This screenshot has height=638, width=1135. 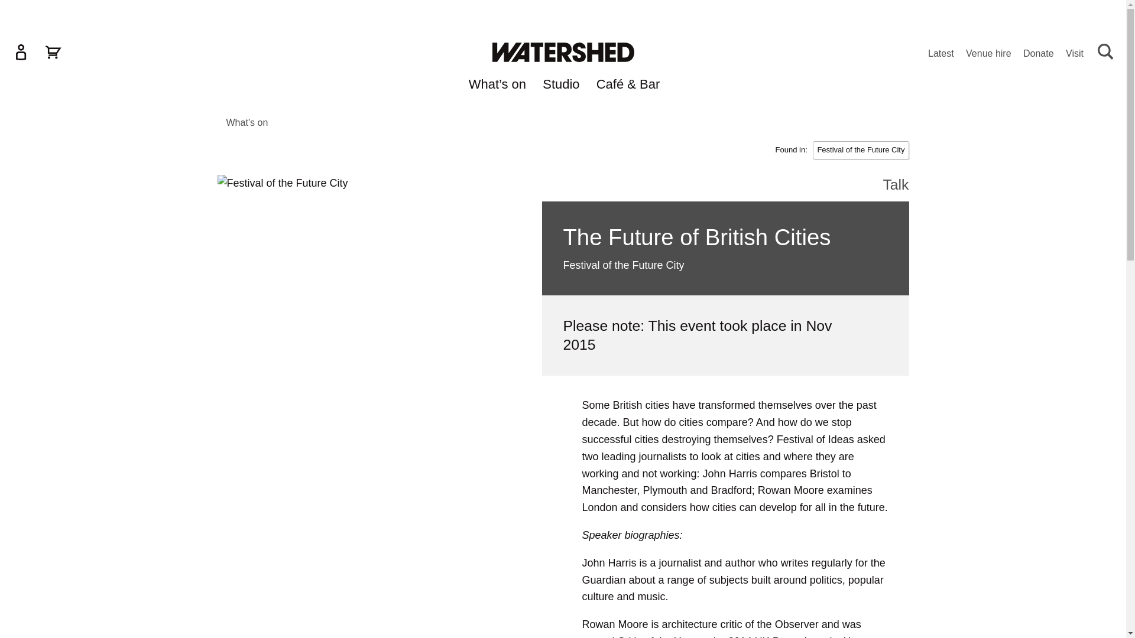 What do you see at coordinates (941, 54) in the screenshot?
I see `Latest` at bounding box center [941, 54].